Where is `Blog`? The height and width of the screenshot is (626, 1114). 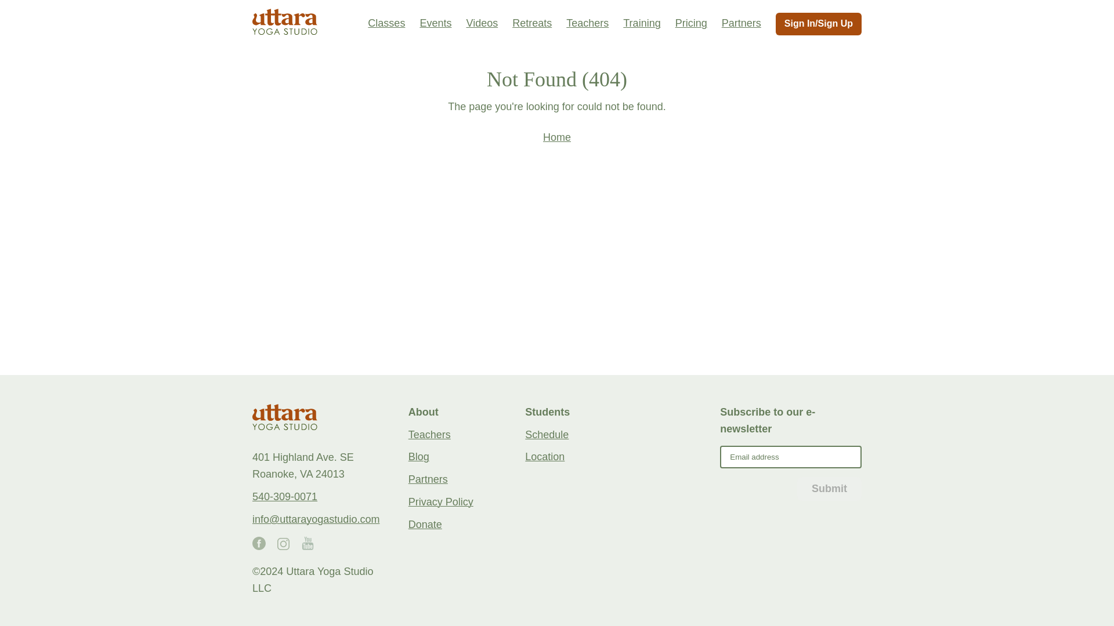
Blog is located at coordinates (419, 457).